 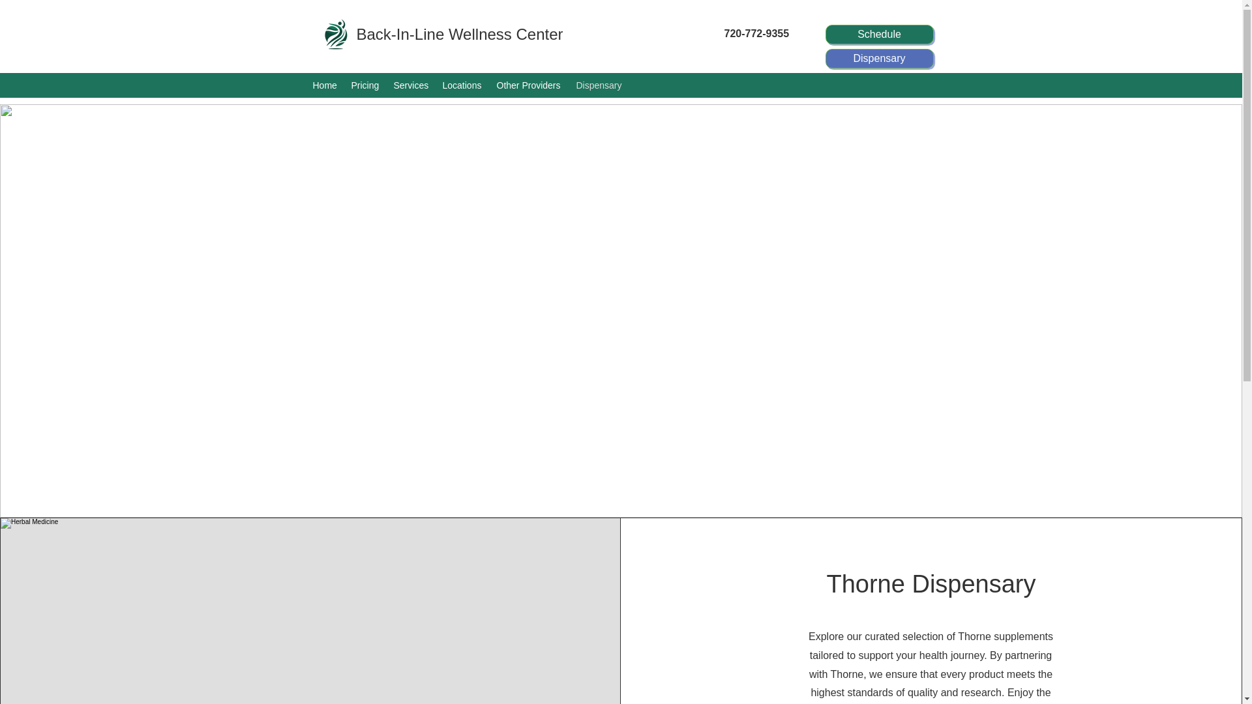 I want to click on Services, so click(x=411, y=85).